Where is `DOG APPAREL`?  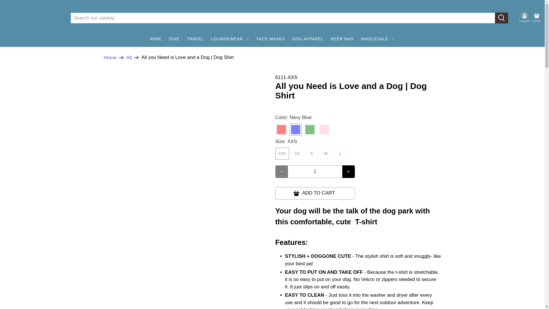 DOG APPAREL is located at coordinates (308, 39).